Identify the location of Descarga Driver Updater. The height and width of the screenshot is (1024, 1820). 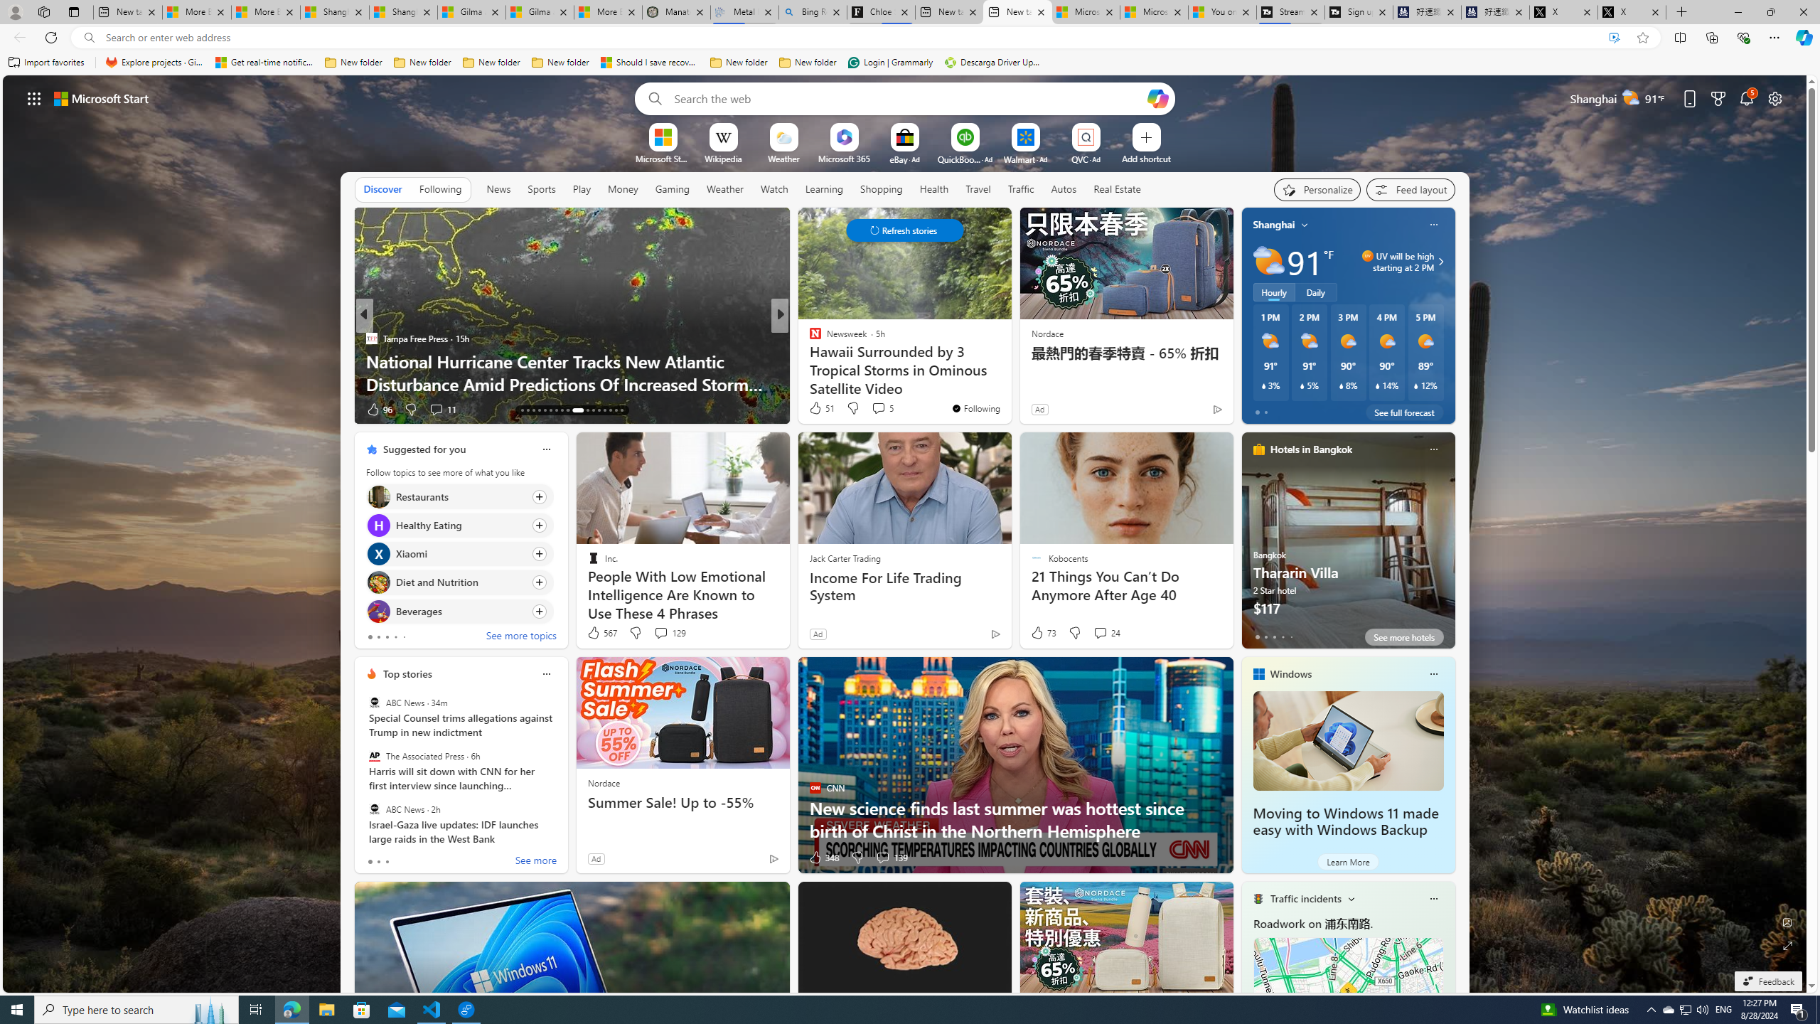
(994, 63).